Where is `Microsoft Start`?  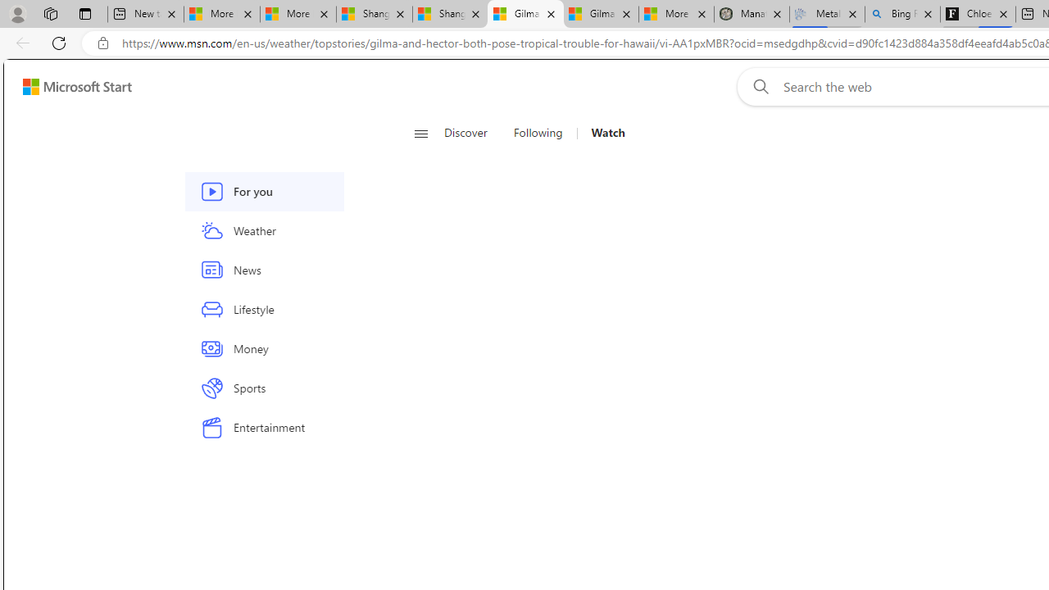 Microsoft Start is located at coordinates (77, 86).